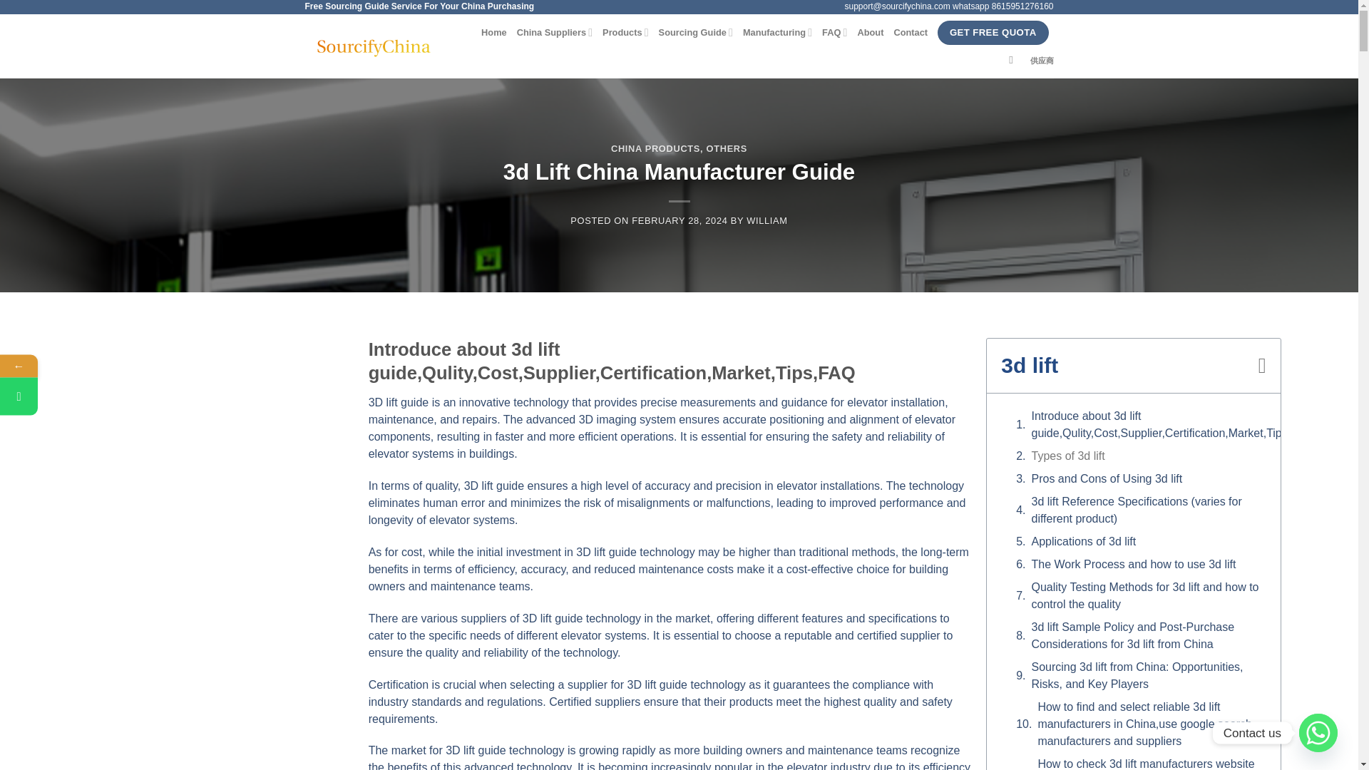 This screenshot has width=1369, height=770. I want to click on China Suppliers, so click(555, 31).